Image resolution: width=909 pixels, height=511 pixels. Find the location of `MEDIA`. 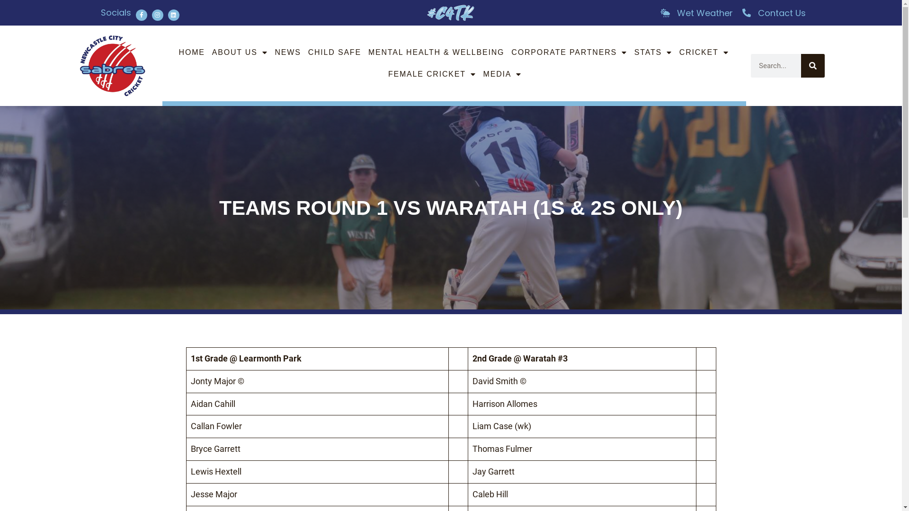

MEDIA is located at coordinates (503, 74).